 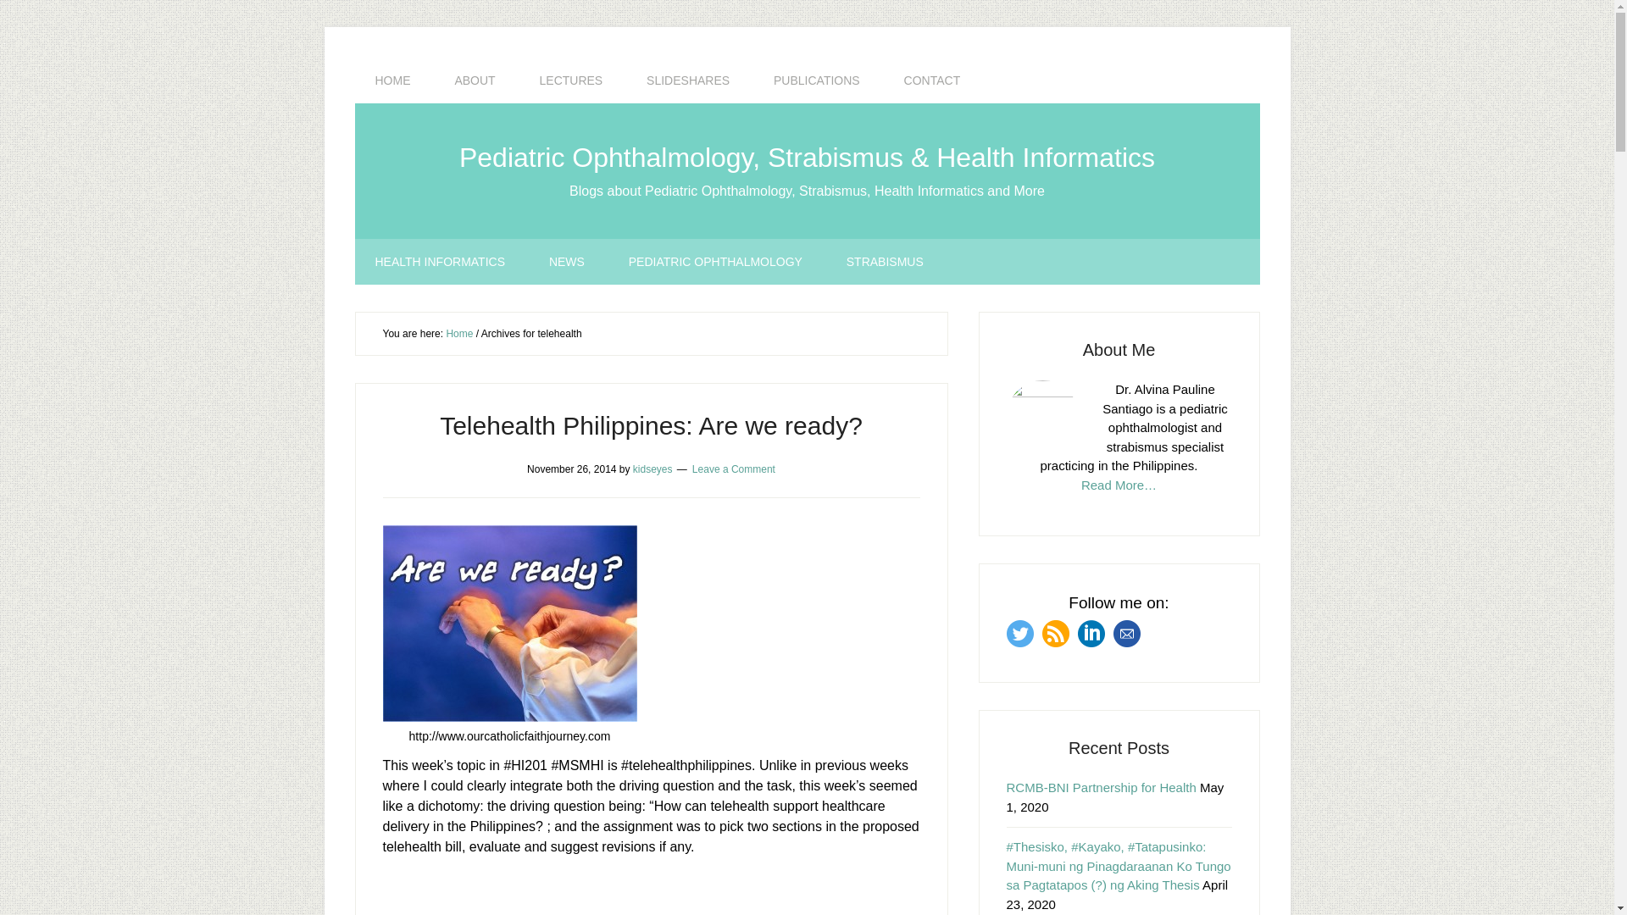 What do you see at coordinates (475, 80) in the screenshot?
I see `ABOUT` at bounding box center [475, 80].